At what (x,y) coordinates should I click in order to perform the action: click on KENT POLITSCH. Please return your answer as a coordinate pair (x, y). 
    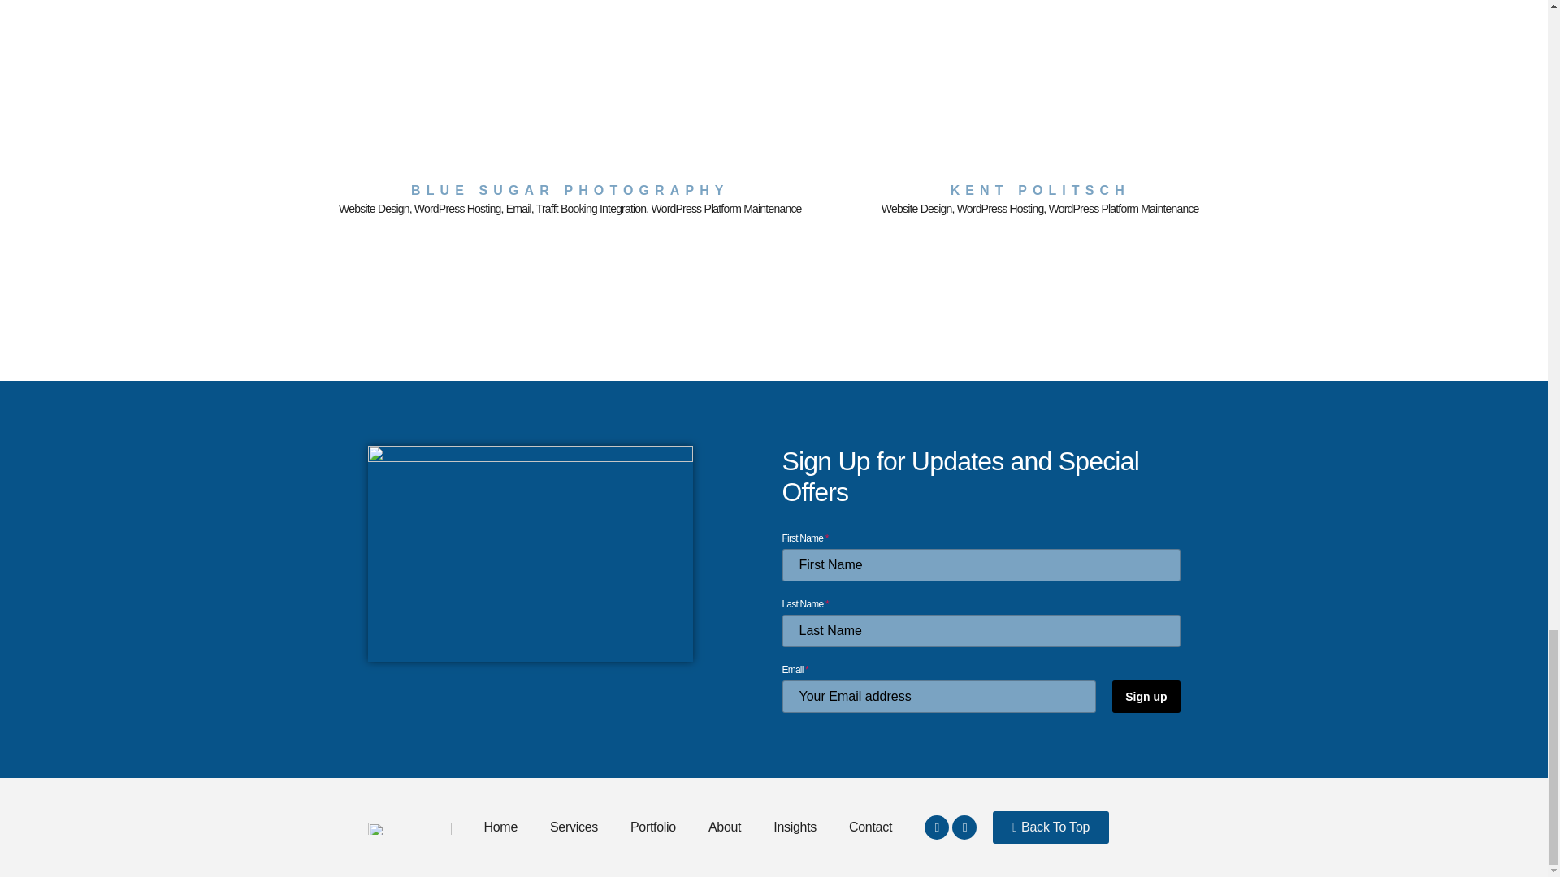
    Looking at the image, I should click on (1040, 190).